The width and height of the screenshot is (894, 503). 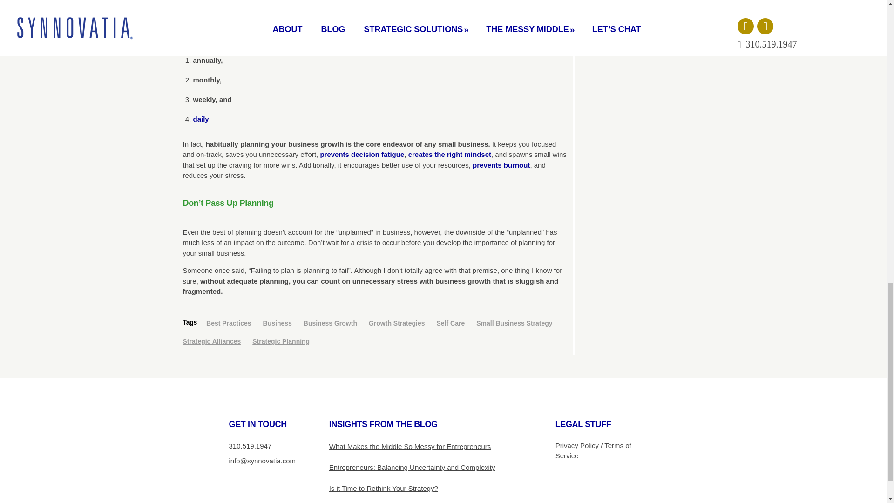 What do you see at coordinates (401, 323) in the screenshot?
I see `Growth Strategies` at bounding box center [401, 323].